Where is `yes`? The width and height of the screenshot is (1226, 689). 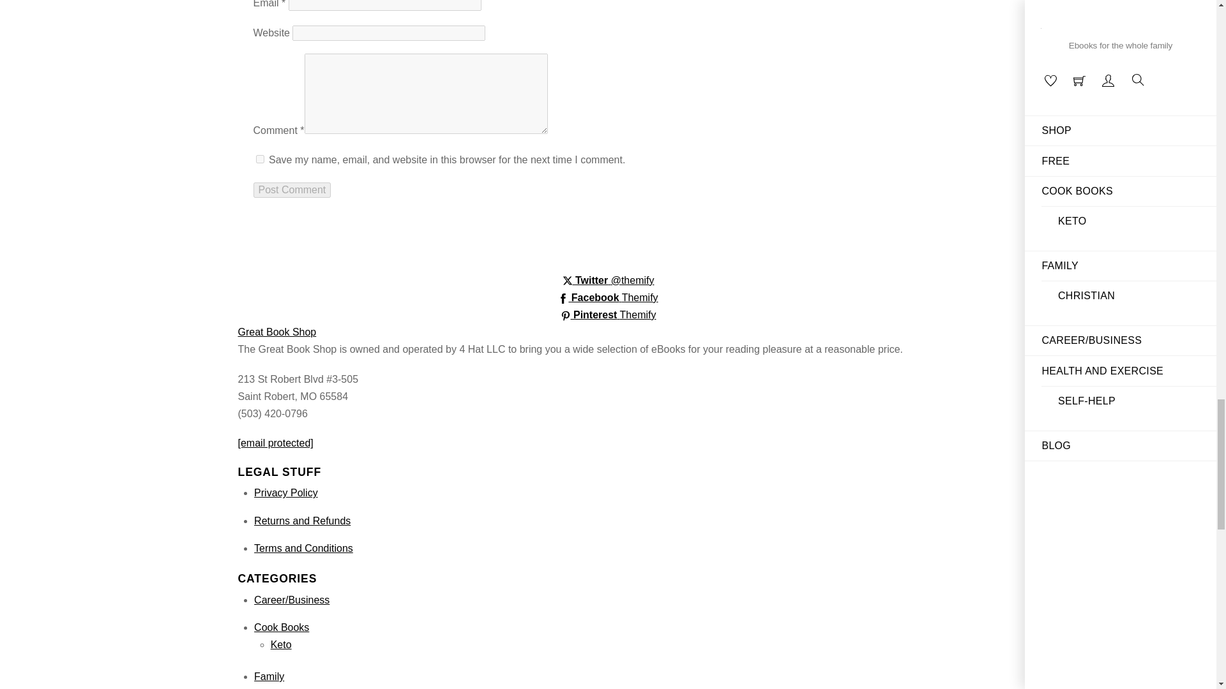 yes is located at coordinates (259, 159).